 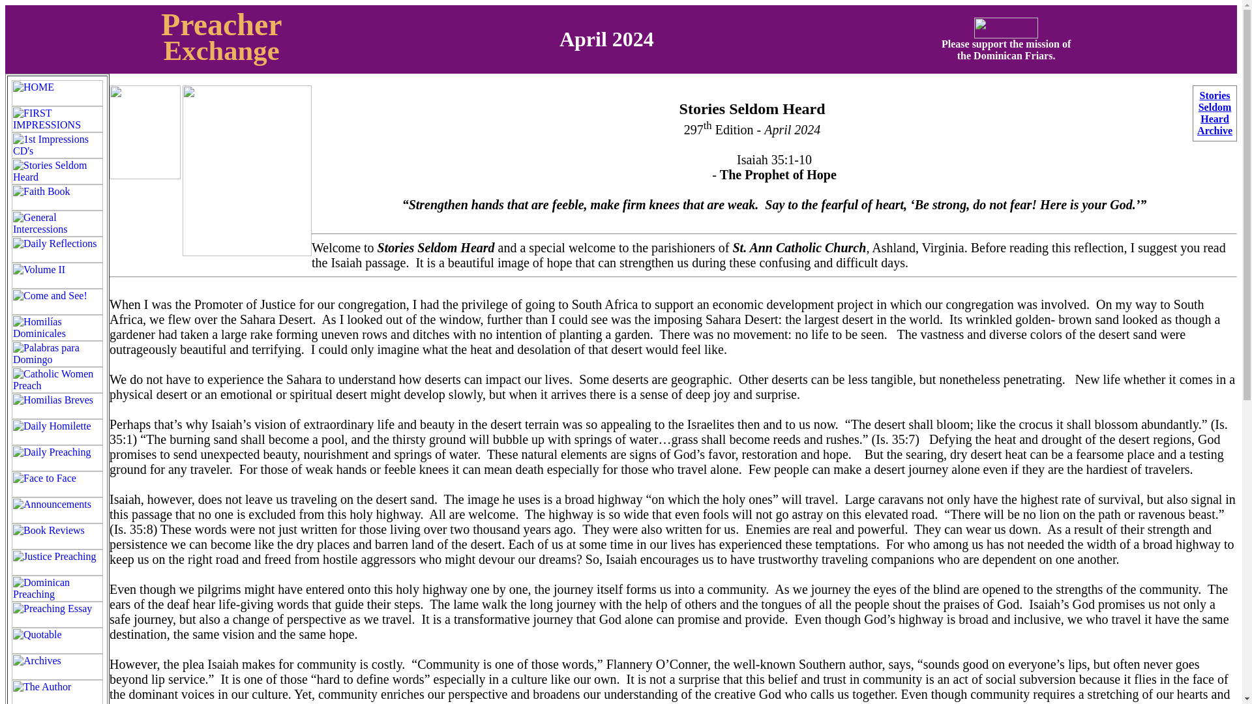 I want to click on Exchange, so click(x=1215, y=119).